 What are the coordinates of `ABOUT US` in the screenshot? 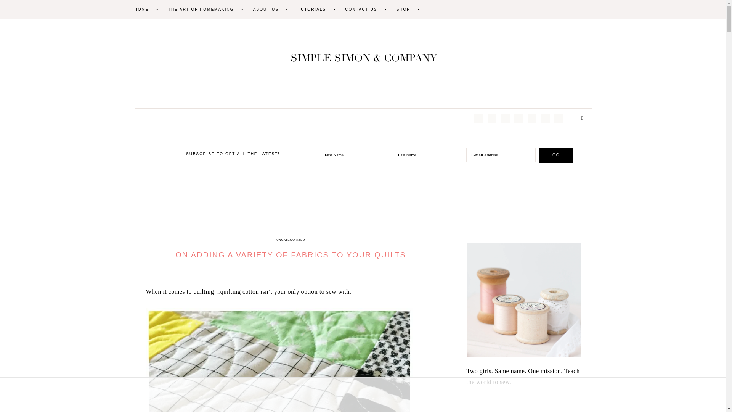 It's located at (274, 9).